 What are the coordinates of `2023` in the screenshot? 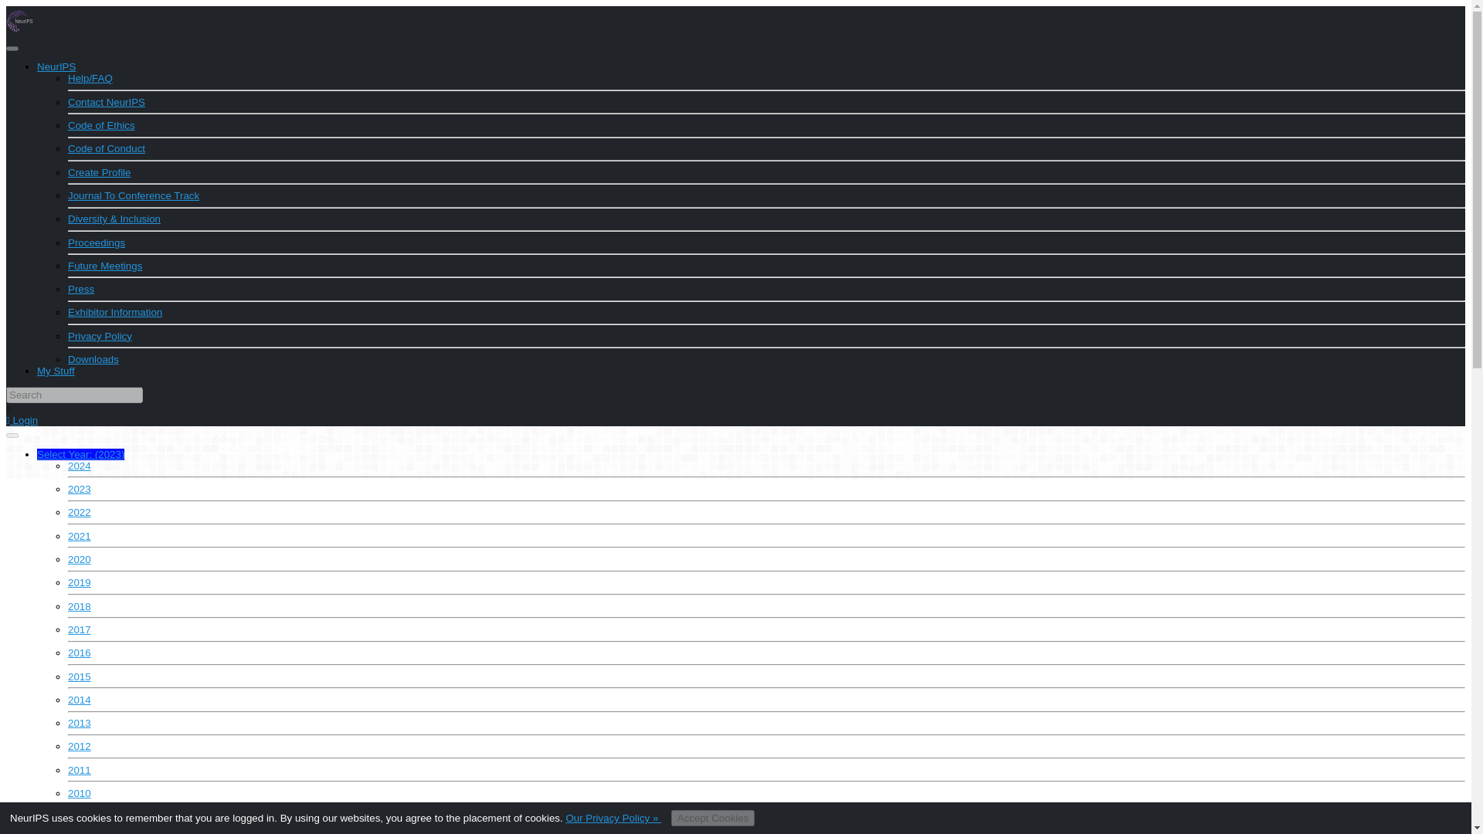 It's located at (79, 490).